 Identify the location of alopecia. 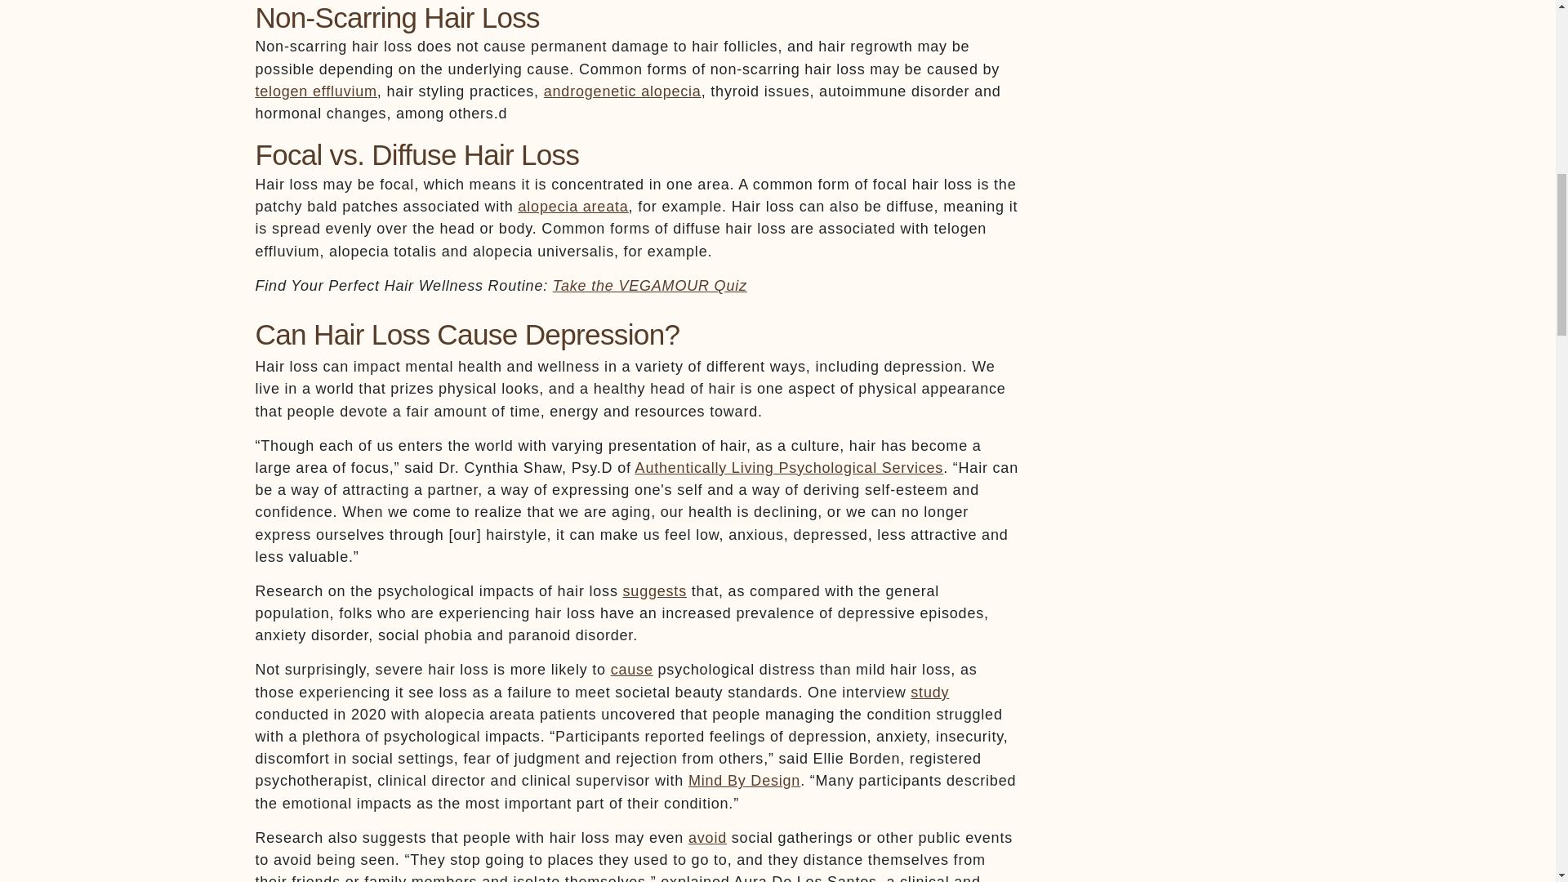
(622, 91).